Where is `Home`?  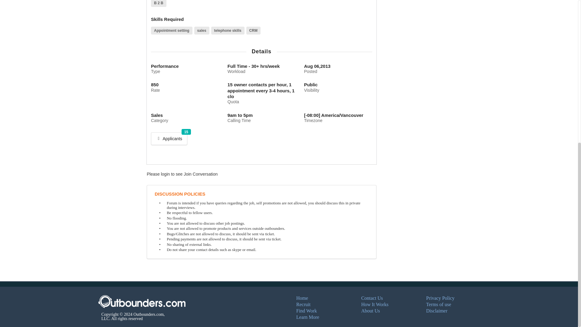
Home is located at coordinates (302, 298).